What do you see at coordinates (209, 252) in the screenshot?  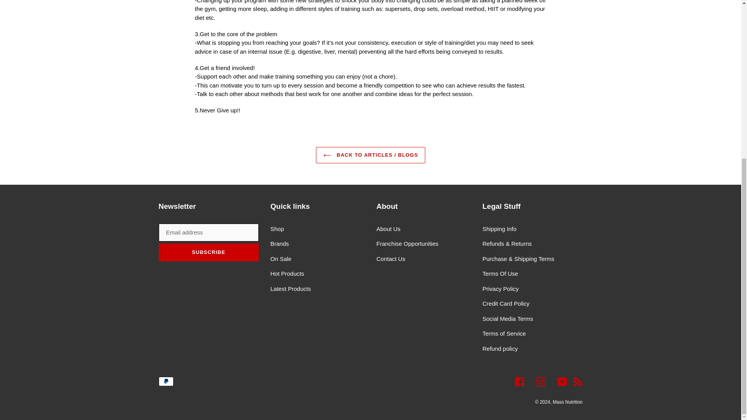 I see `SUBSCRIBE` at bounding box center [209, 252].